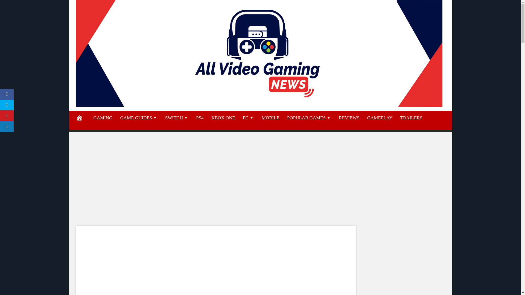 Image resolution: width=525 pixels, height=295 pixels. I want to click on Advertisement, so click(215, 264).